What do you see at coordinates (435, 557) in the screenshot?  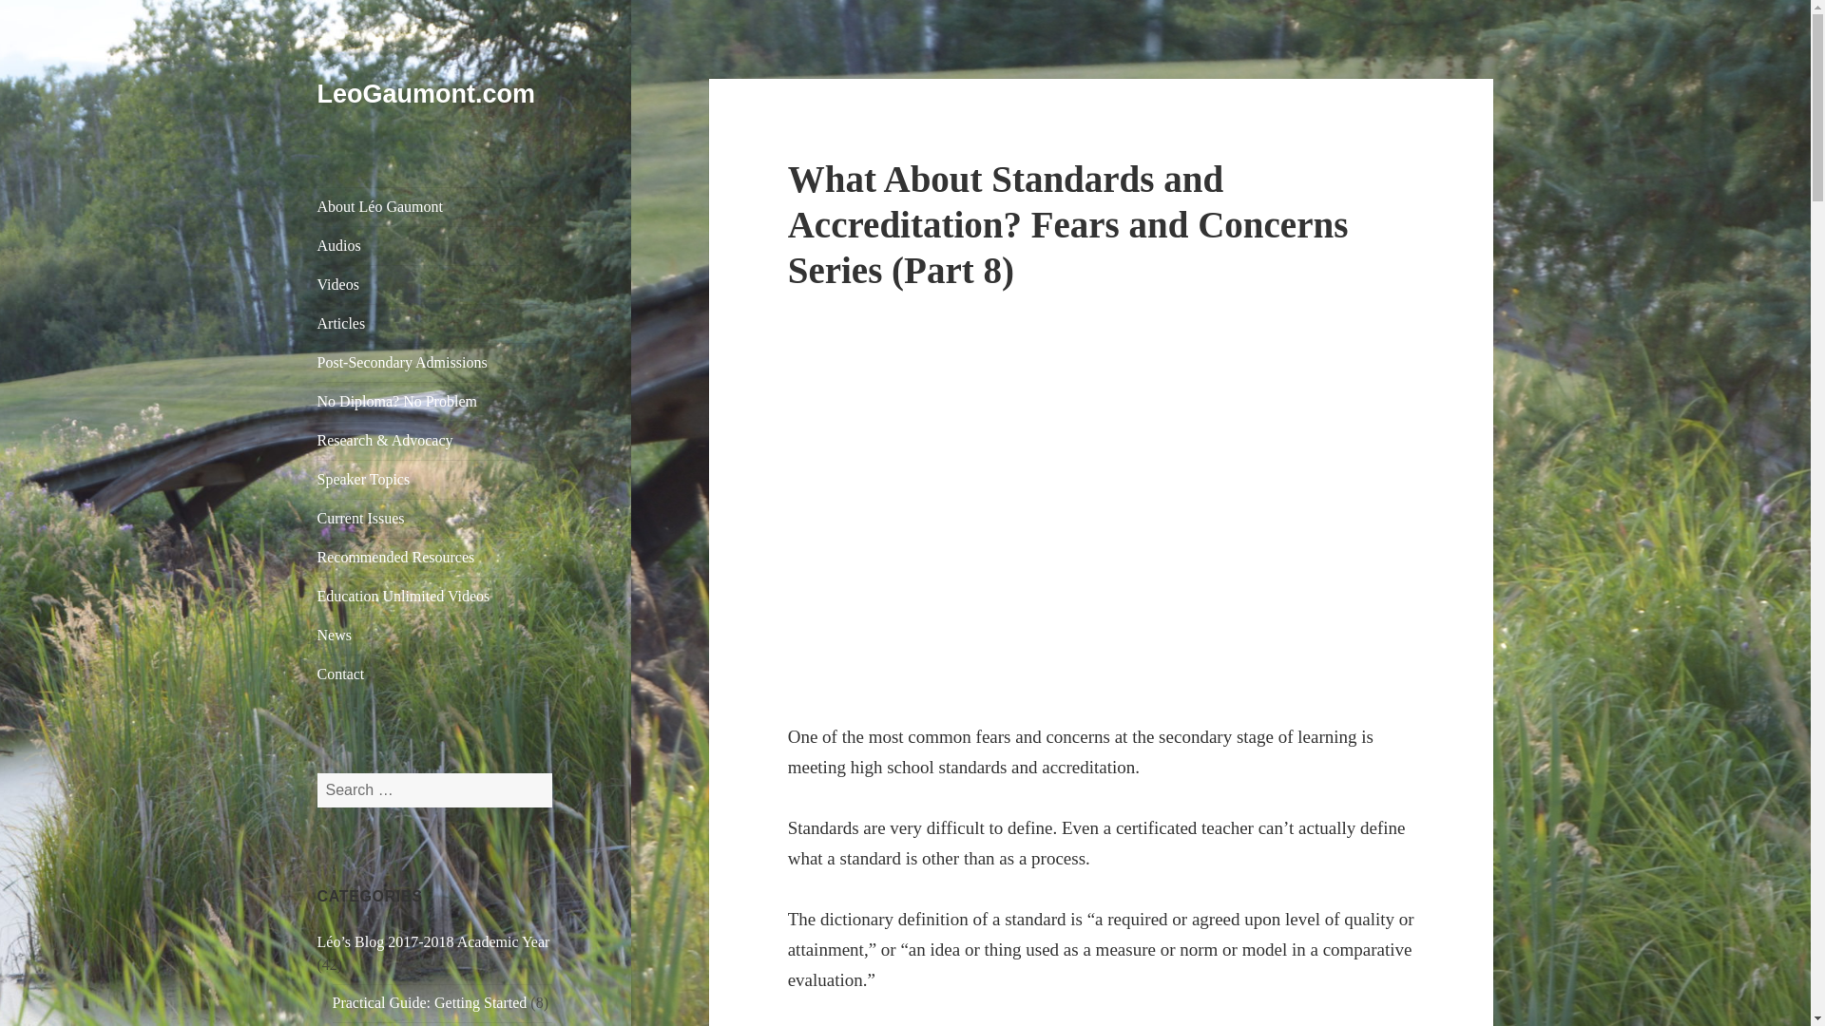 I see `Recommended Resources` at bounding box center [435, 557].